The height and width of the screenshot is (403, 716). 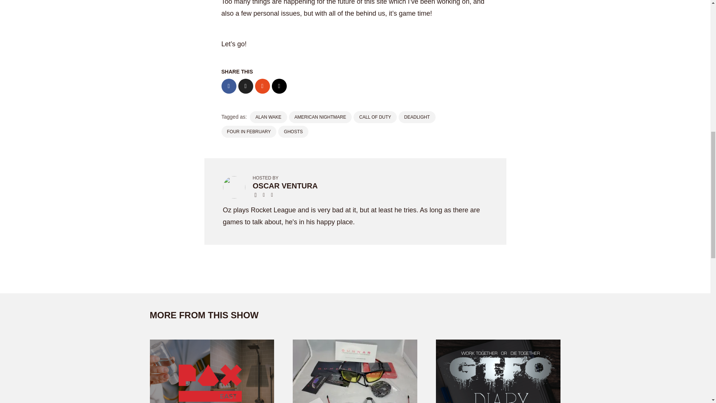 What do you see at coordinates (671, 17) in the screenshot?
I see `Subscribe` at bounding box center [671, 17].